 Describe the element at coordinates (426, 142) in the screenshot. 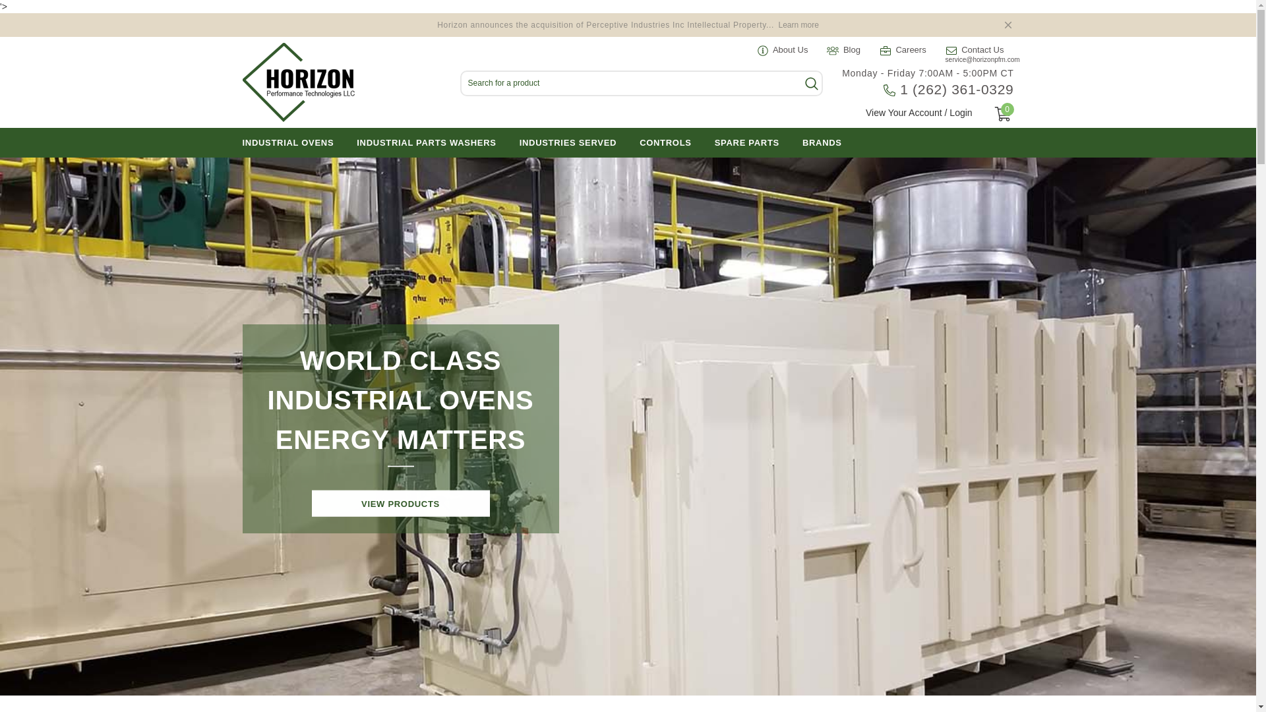

I see `INDUSTRIAL PARTS WASHERS` at that location.